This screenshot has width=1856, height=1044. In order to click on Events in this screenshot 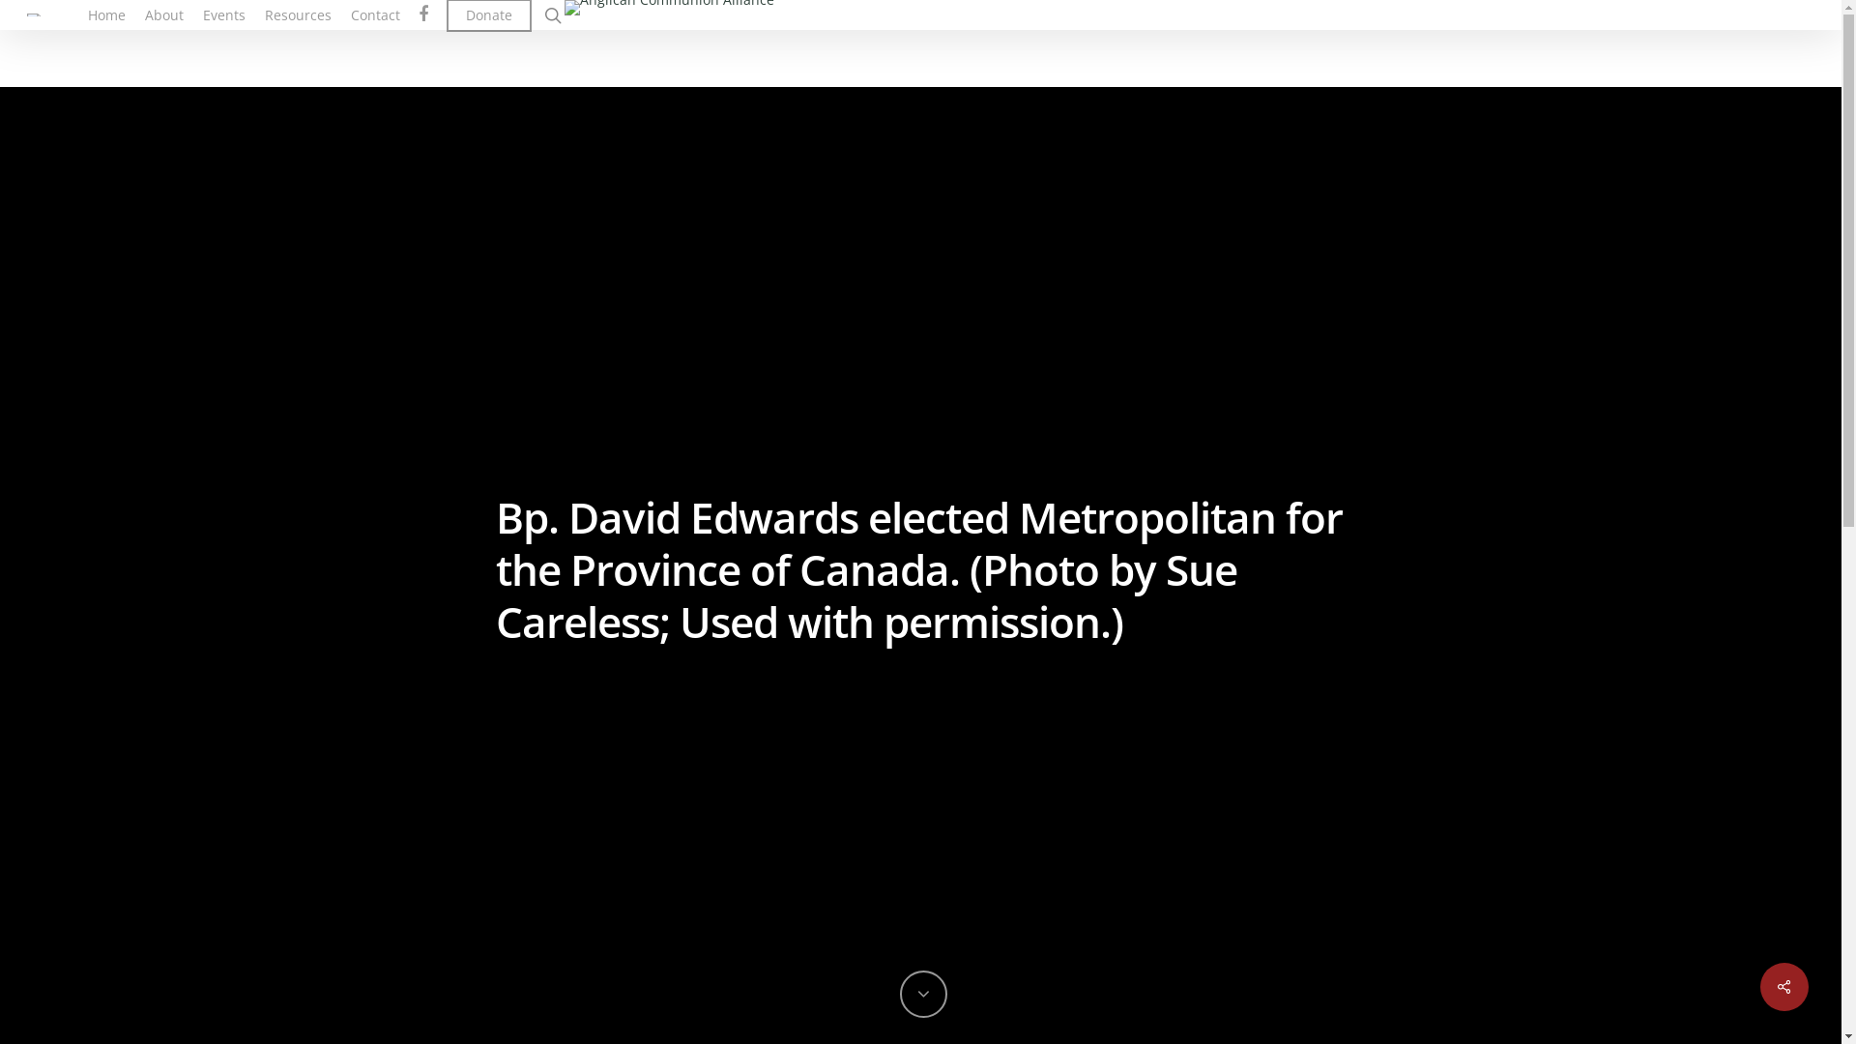, I will do `click(224, 15)`.